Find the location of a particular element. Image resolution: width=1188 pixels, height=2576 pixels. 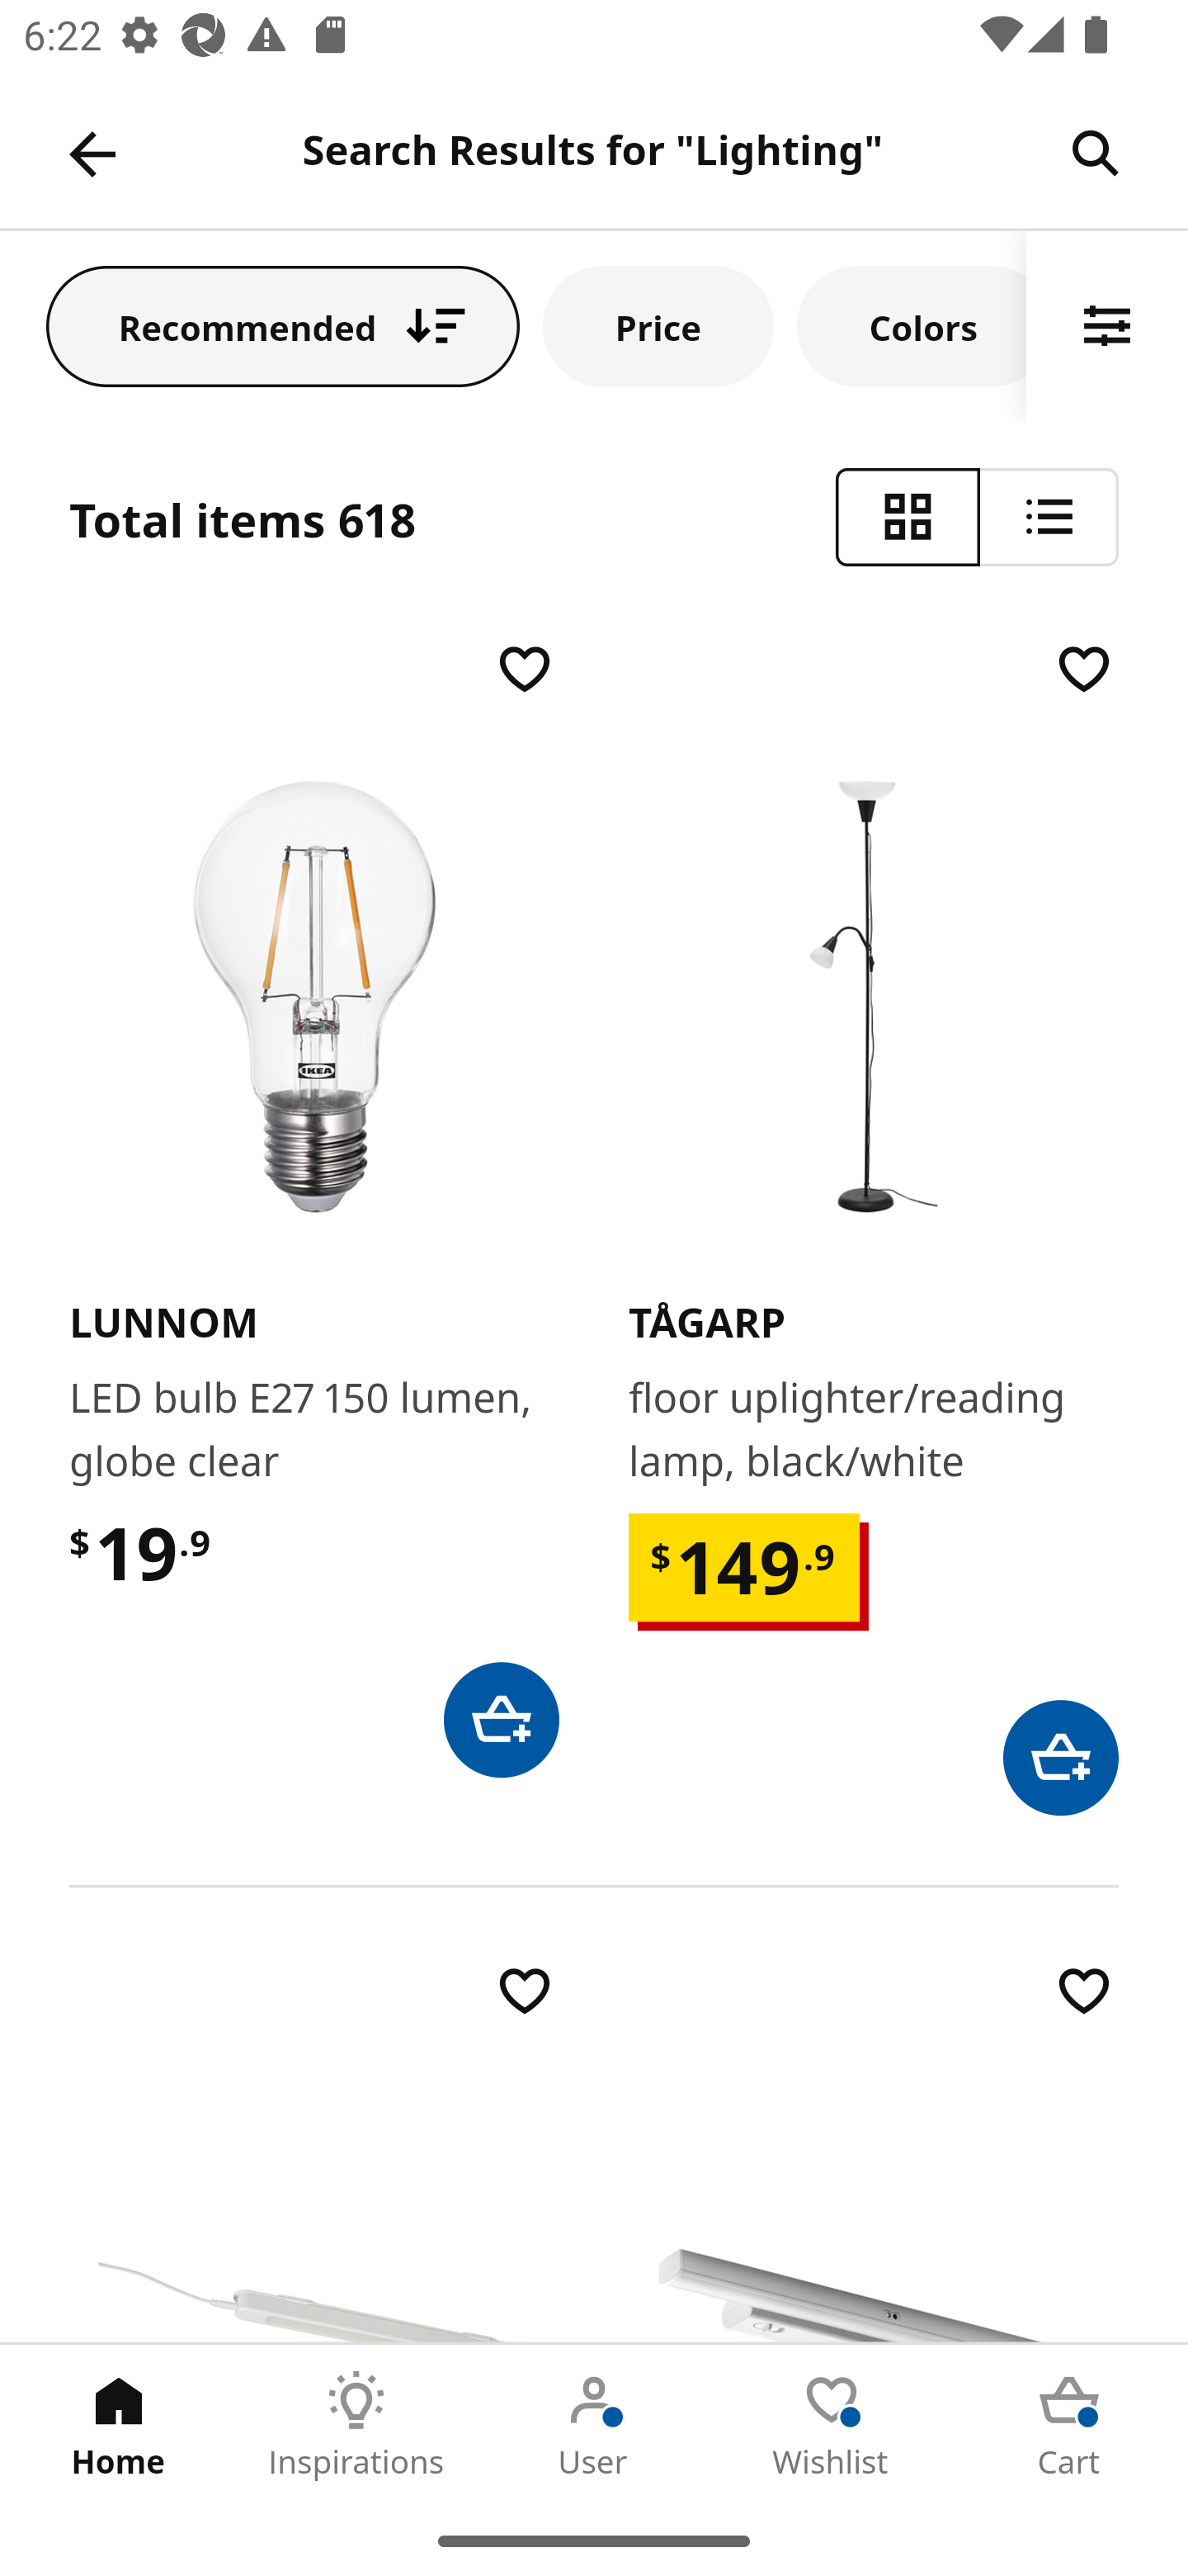

Recommended is located at coordinates (283, 325).